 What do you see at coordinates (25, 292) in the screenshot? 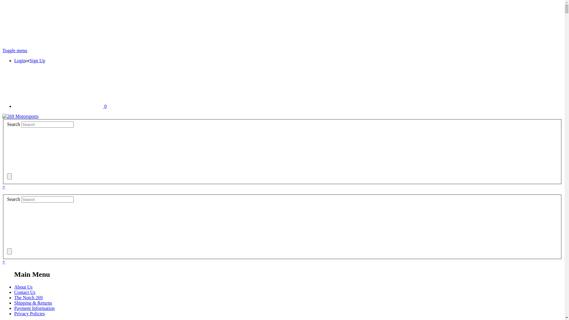
I see `Contact Us` at bounding box center [25, 292].